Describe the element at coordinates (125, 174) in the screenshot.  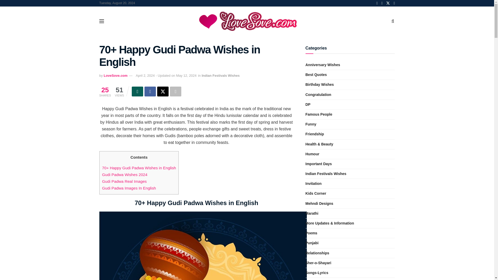
I see `Gudi Padwa Wishes 2024` at that location.